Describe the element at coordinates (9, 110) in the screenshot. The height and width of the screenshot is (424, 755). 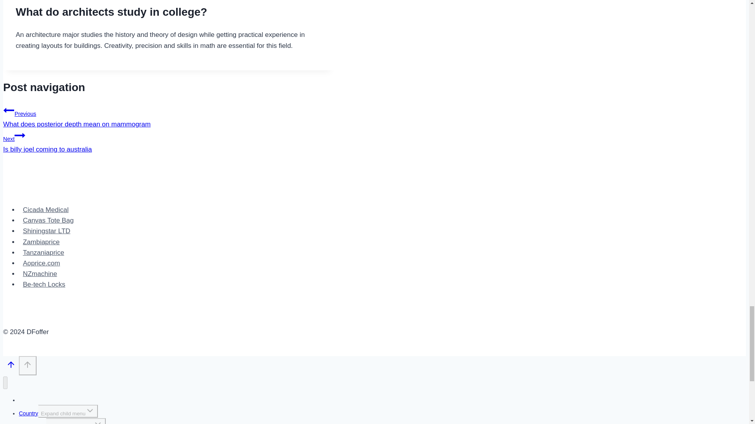
I see `Previous` at that location.